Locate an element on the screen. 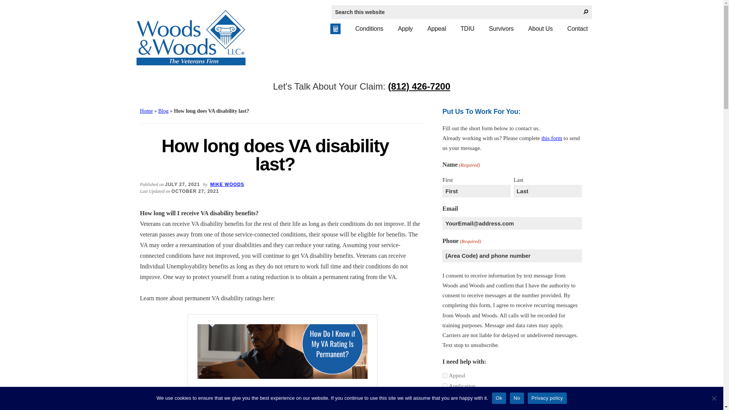 Image resolution: width=729 pixels, height=410 pixels. TDIU is located at coordinates (468, 28).